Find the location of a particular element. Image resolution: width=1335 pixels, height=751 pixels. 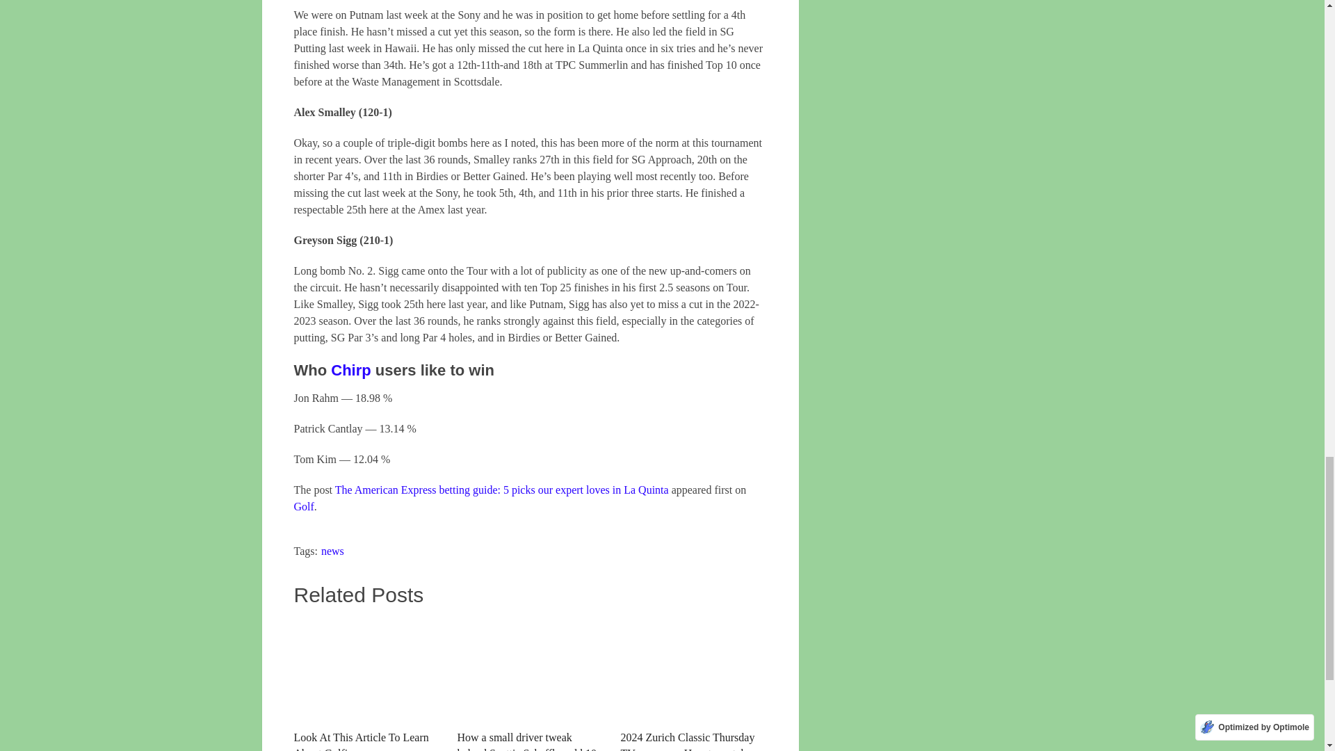

Golf is located at coordinates (303, 506).